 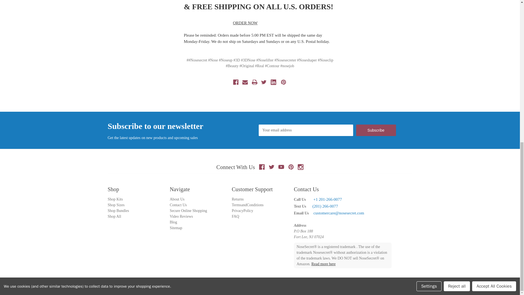 What do you see at coordinates (291, 167) in the screenshot?
I see `Pinterest` at bounding box center [291, 167].